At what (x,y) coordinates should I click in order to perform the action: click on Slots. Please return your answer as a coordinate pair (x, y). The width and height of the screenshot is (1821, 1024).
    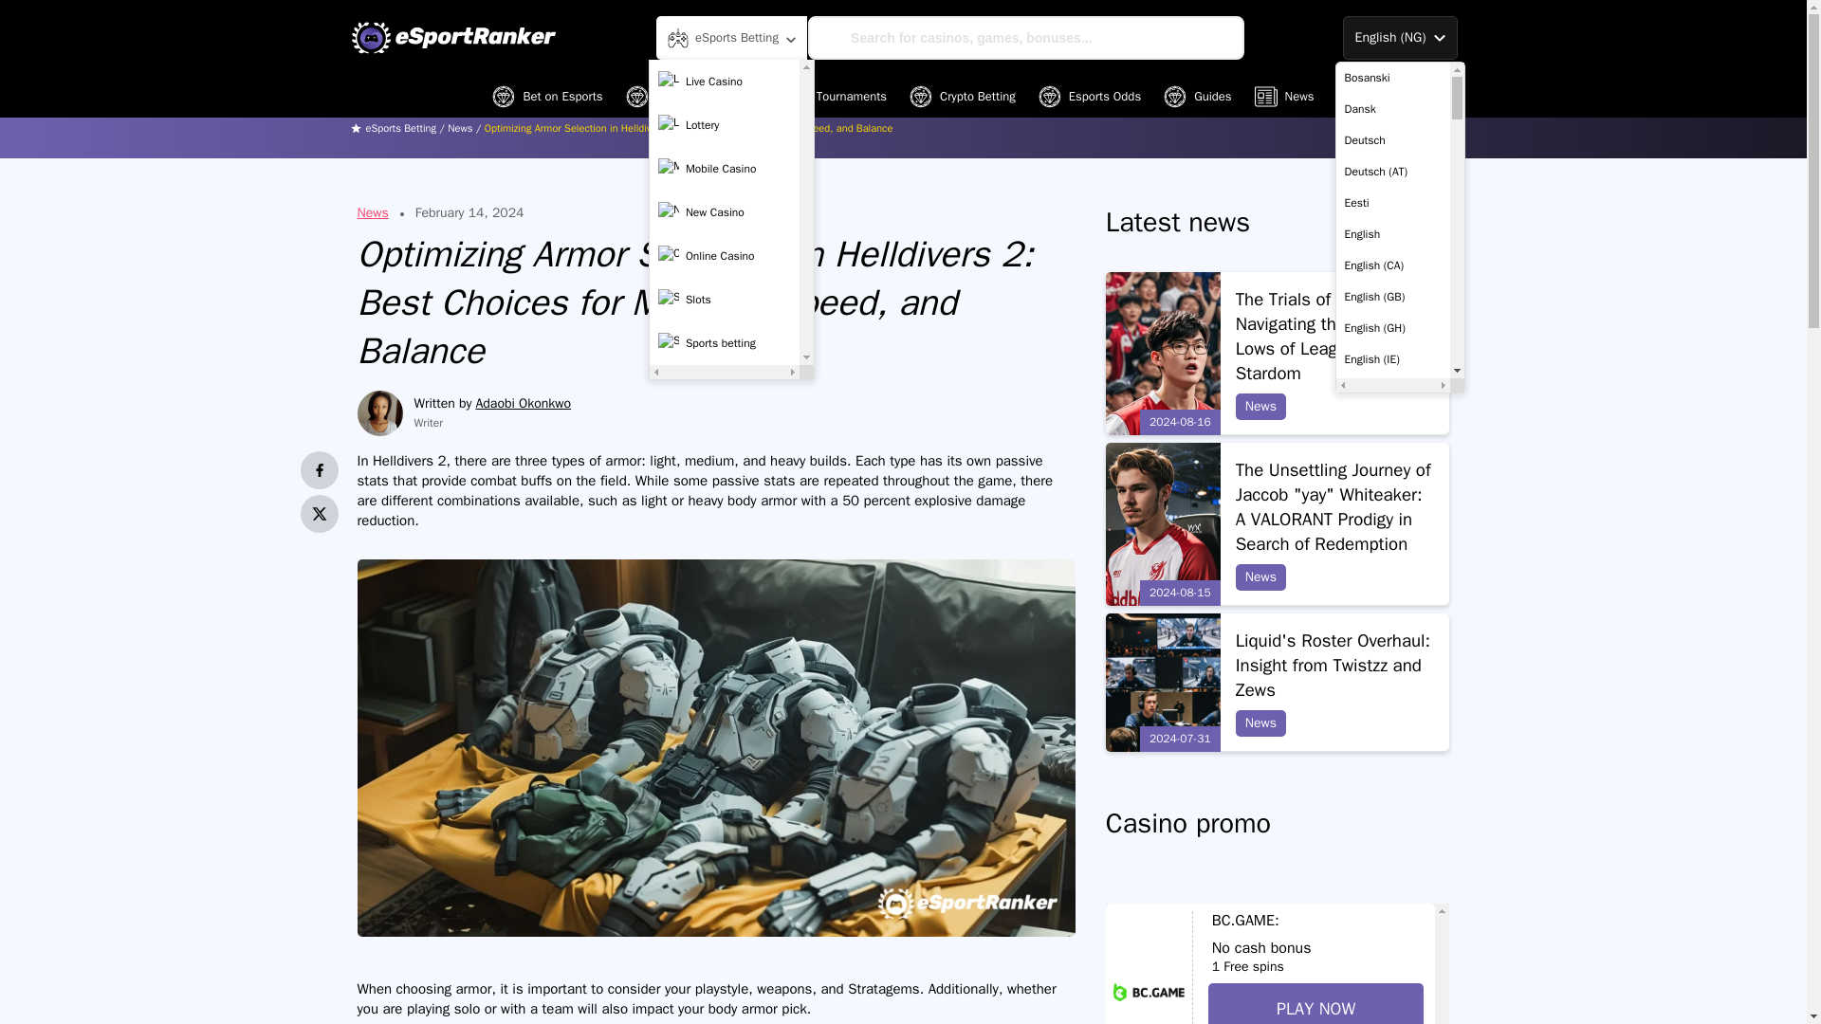
    Looking at the image, I should click on (725, 300).